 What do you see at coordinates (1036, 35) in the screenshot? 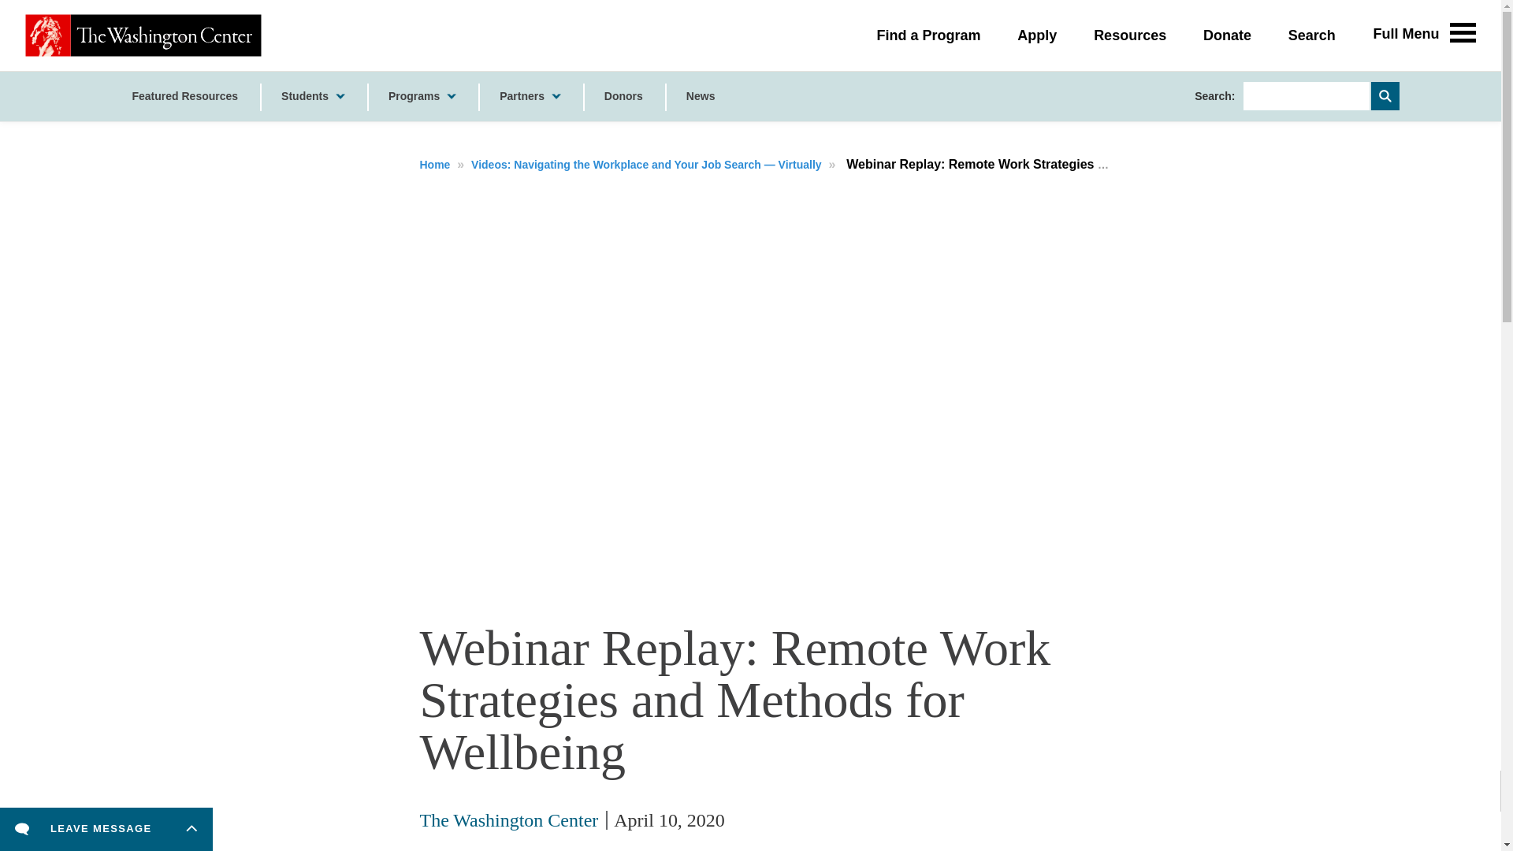
I see `Apply` at bounding box center [1036, 35].